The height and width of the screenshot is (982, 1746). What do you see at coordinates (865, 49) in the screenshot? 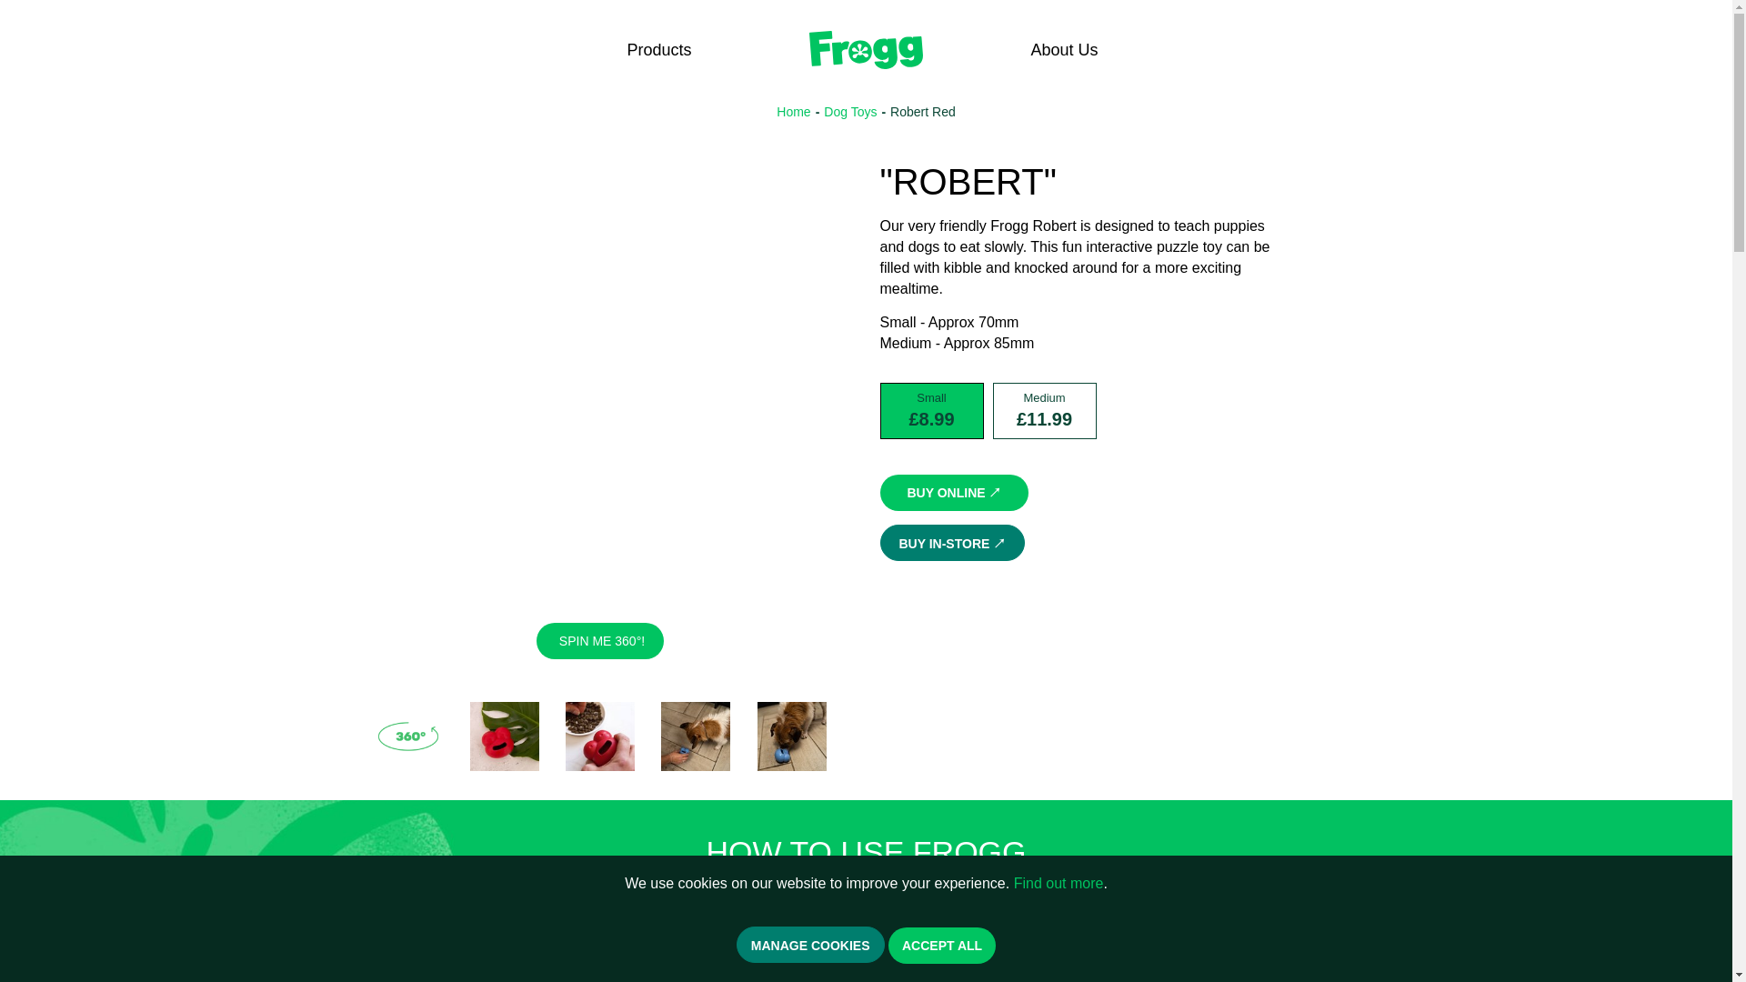
I see `Frogg` at bounding box center [865, 49].